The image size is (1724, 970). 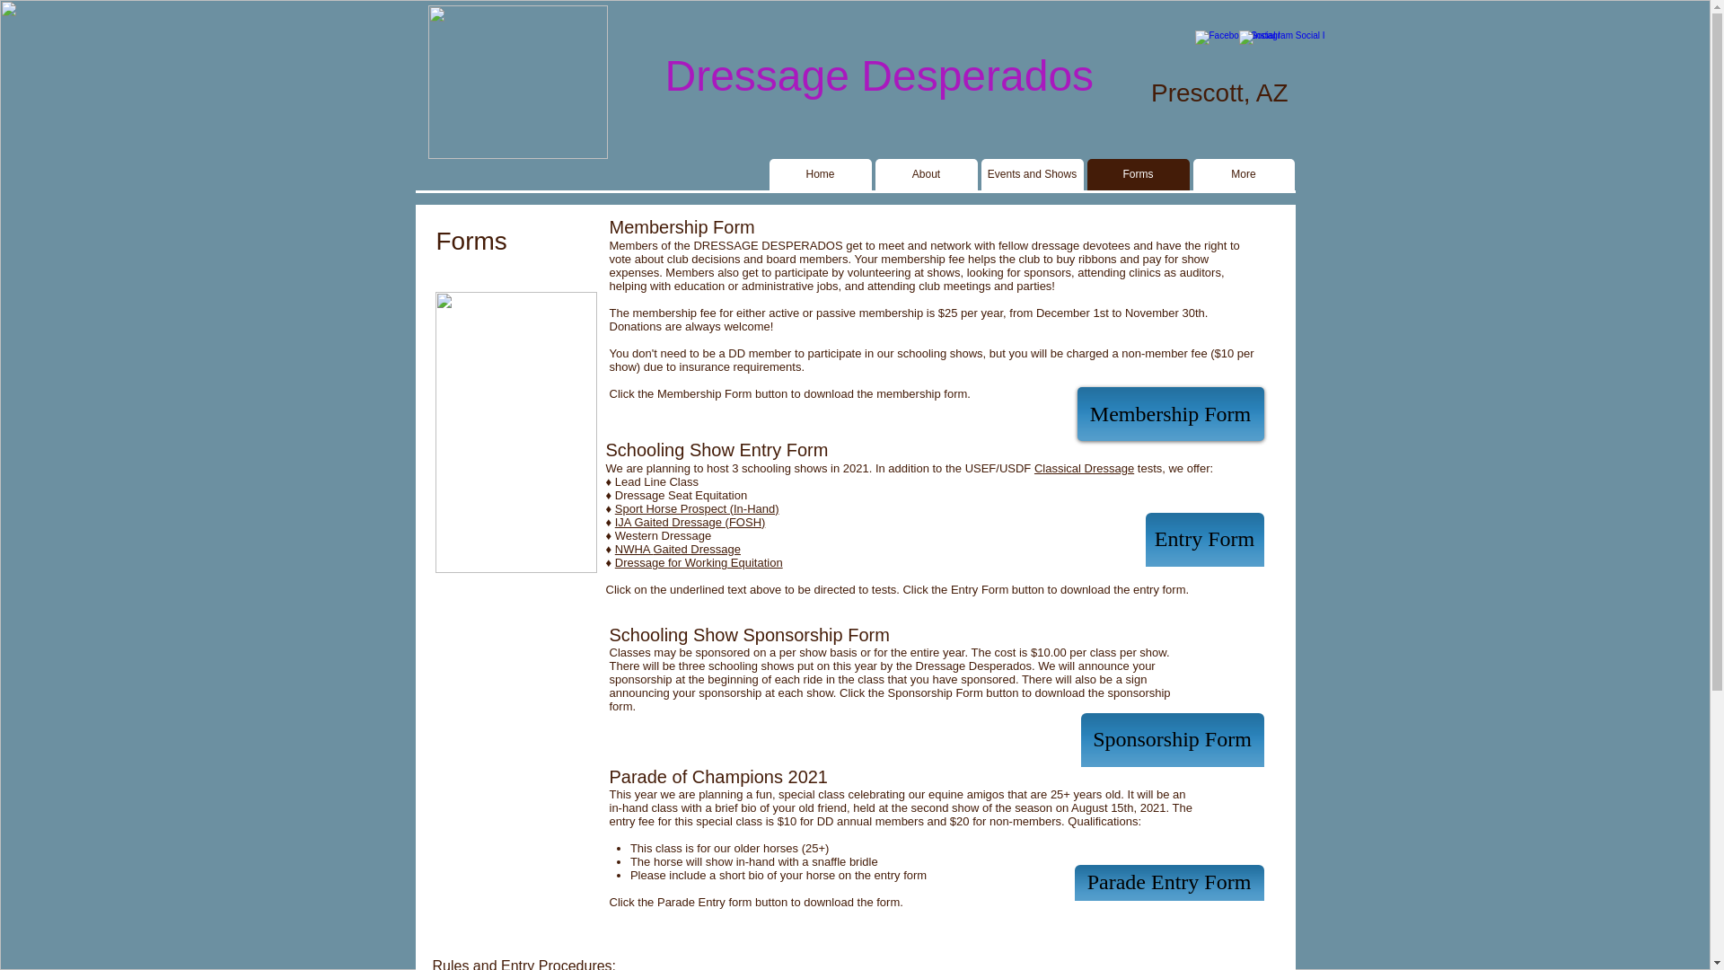 What do you see at coordinates (1171, 413) in the screenshot?
I see `Membership Form` at bounding box center [1171, 413].